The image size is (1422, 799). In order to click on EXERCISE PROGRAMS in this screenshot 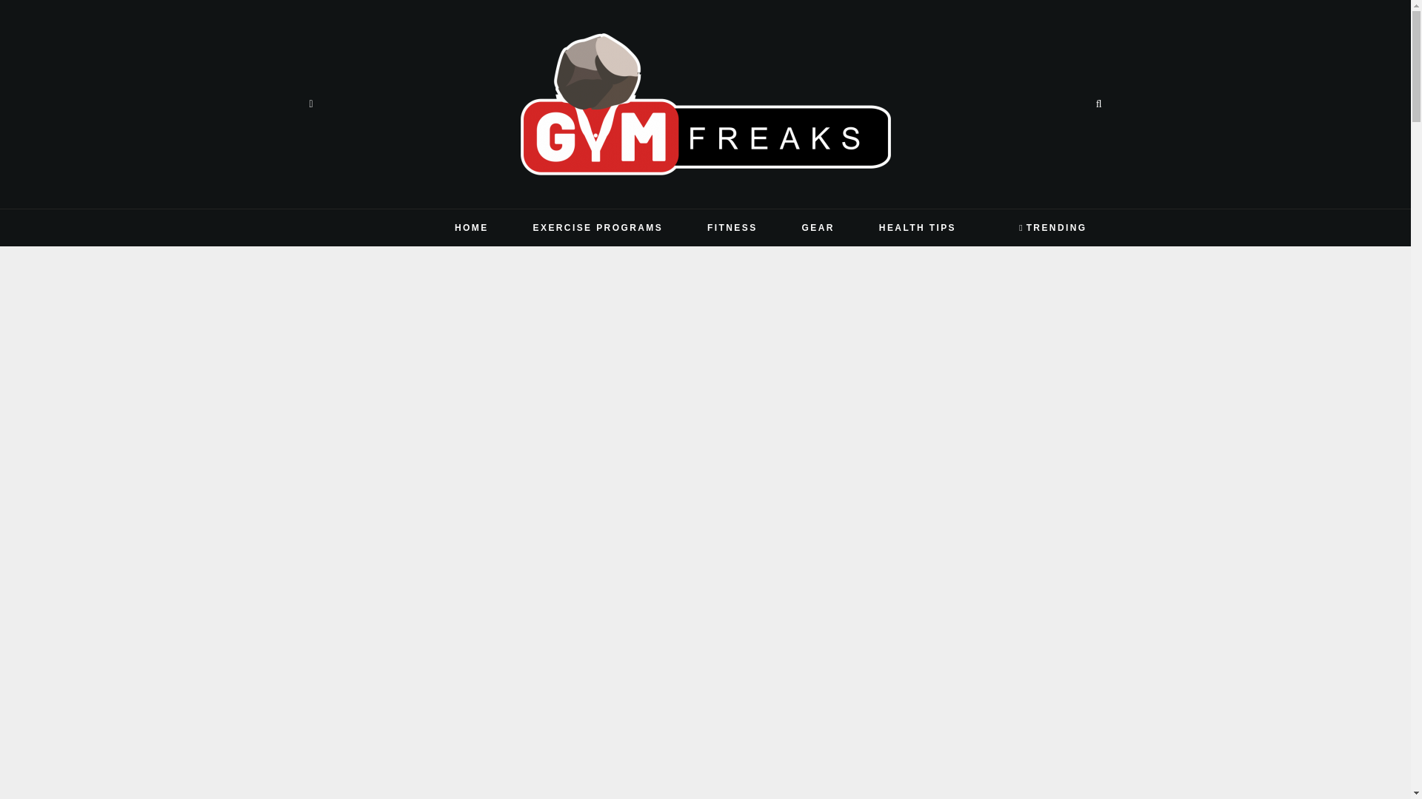, I will do `click(598, 227)`.